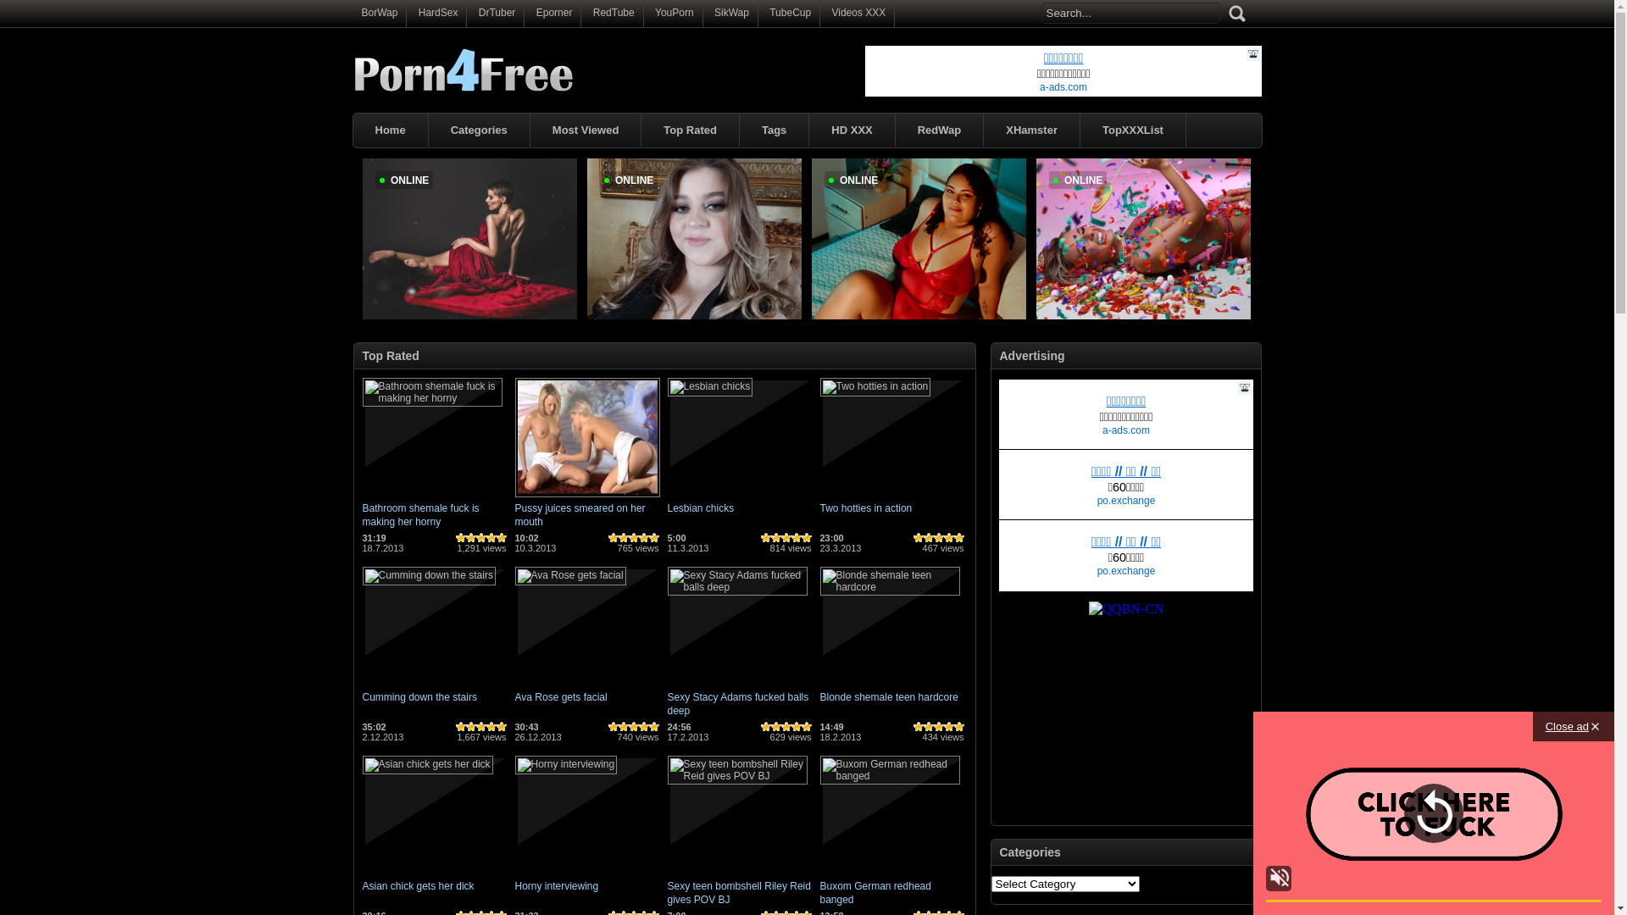  Describe the element at coordinates (461, 538) in the screenshot. I see `1 Star` at that location.